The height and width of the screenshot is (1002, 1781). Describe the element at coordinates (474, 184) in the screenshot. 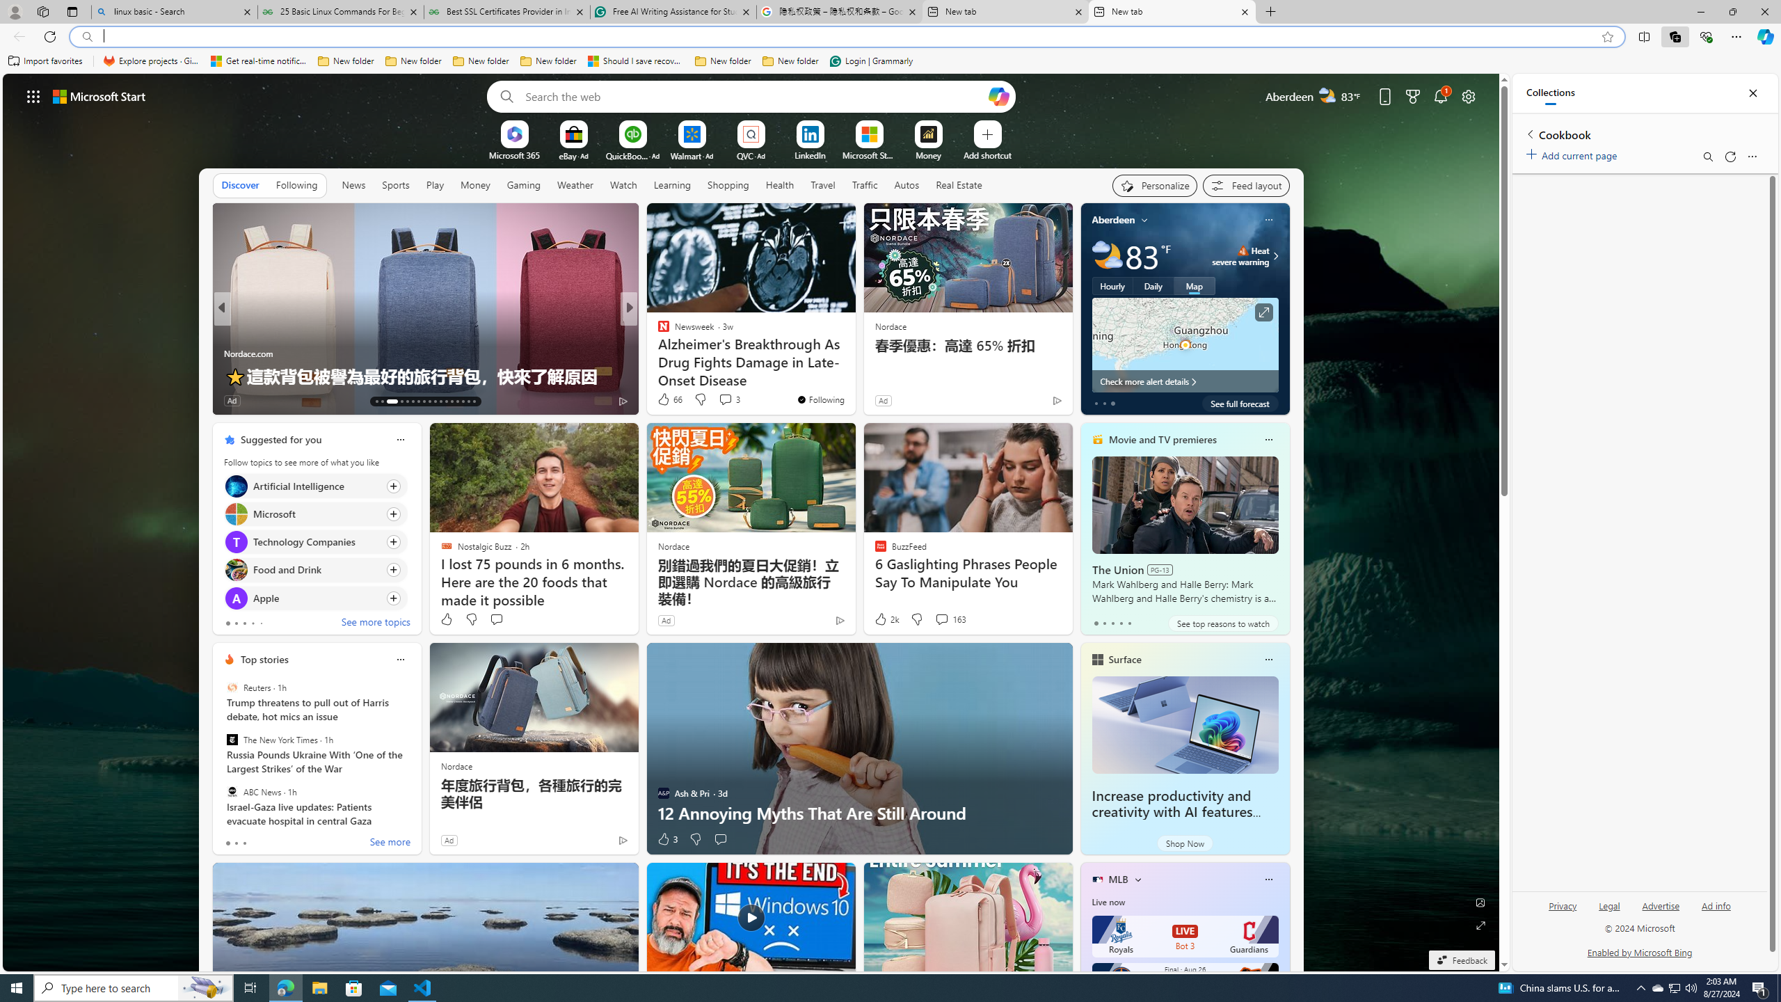

I see `Money` at that location.